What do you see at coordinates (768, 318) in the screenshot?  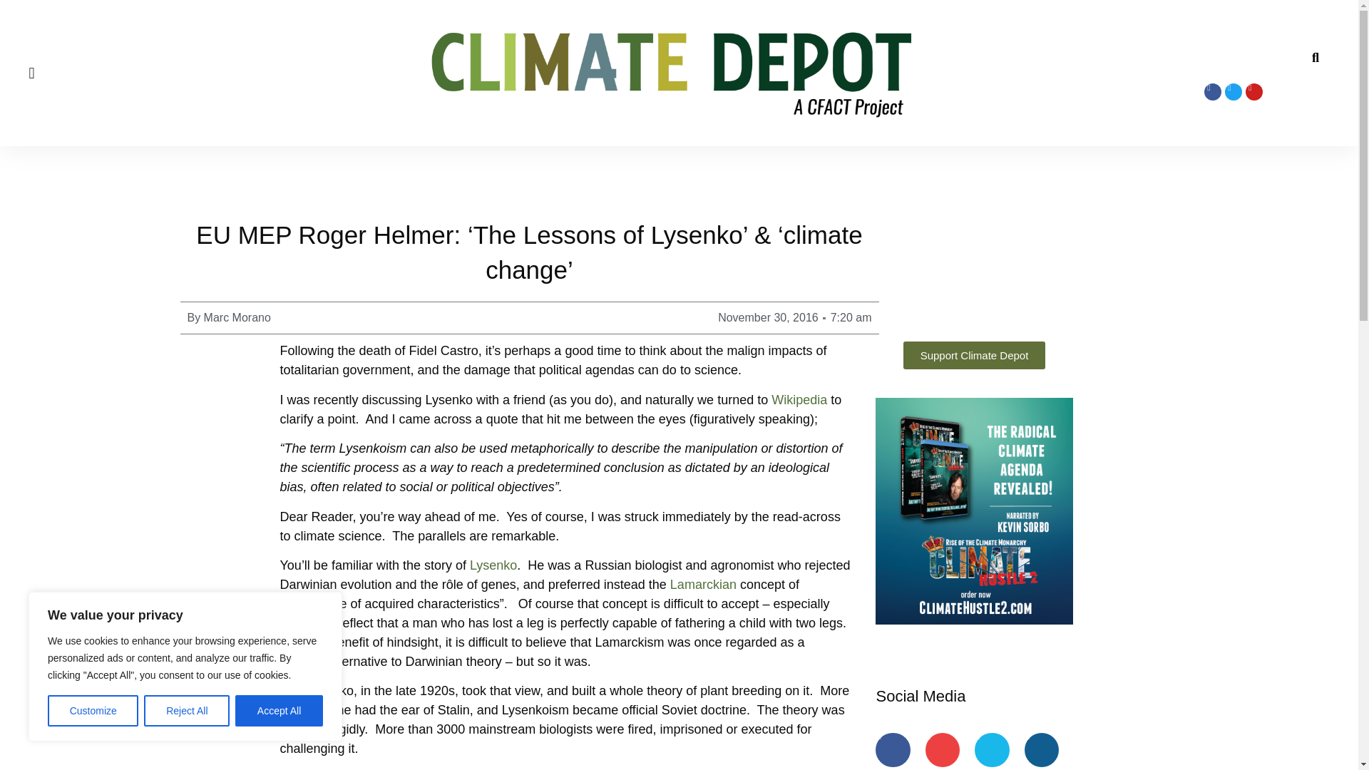 I see `November 30, 2016` at bounding box center [768, 318].